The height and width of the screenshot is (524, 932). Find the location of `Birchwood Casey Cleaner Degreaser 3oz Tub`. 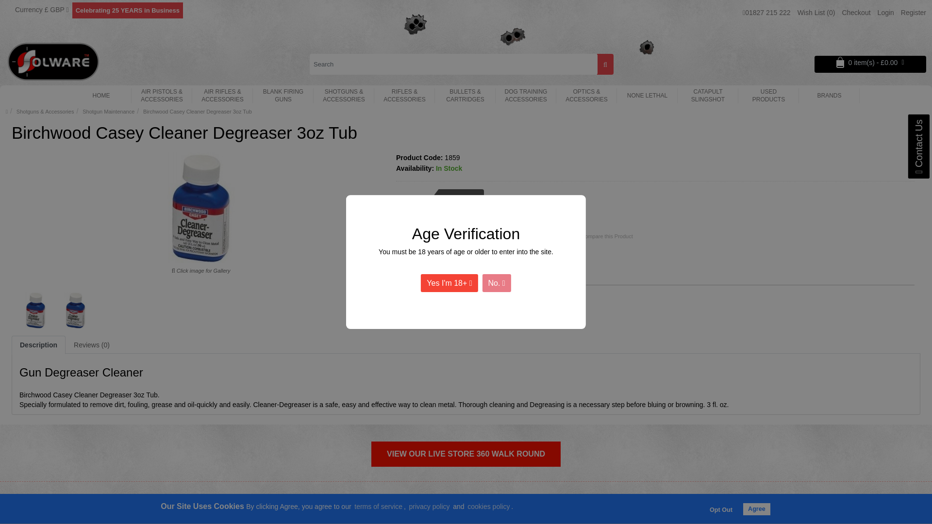

Birchwood Casey Cleaner Degreaser 3oz Tub is located at coordinates (36, 310).